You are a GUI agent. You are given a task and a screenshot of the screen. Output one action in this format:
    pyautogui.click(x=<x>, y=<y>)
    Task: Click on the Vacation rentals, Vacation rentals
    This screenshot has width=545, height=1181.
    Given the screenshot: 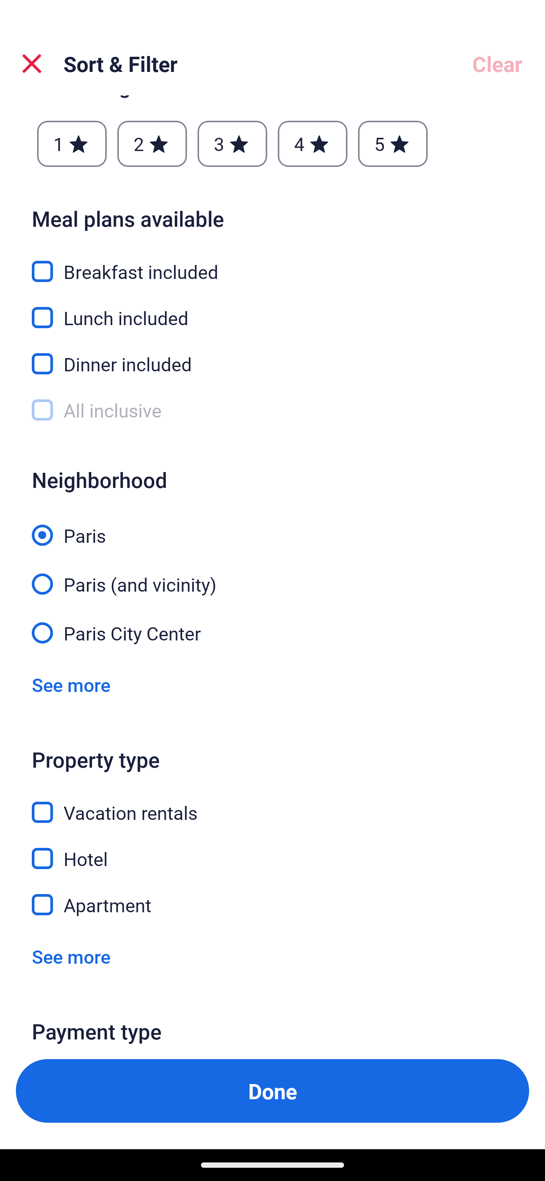 What is the action you would take?
    pyautogui.click(x=272, y=804)
    